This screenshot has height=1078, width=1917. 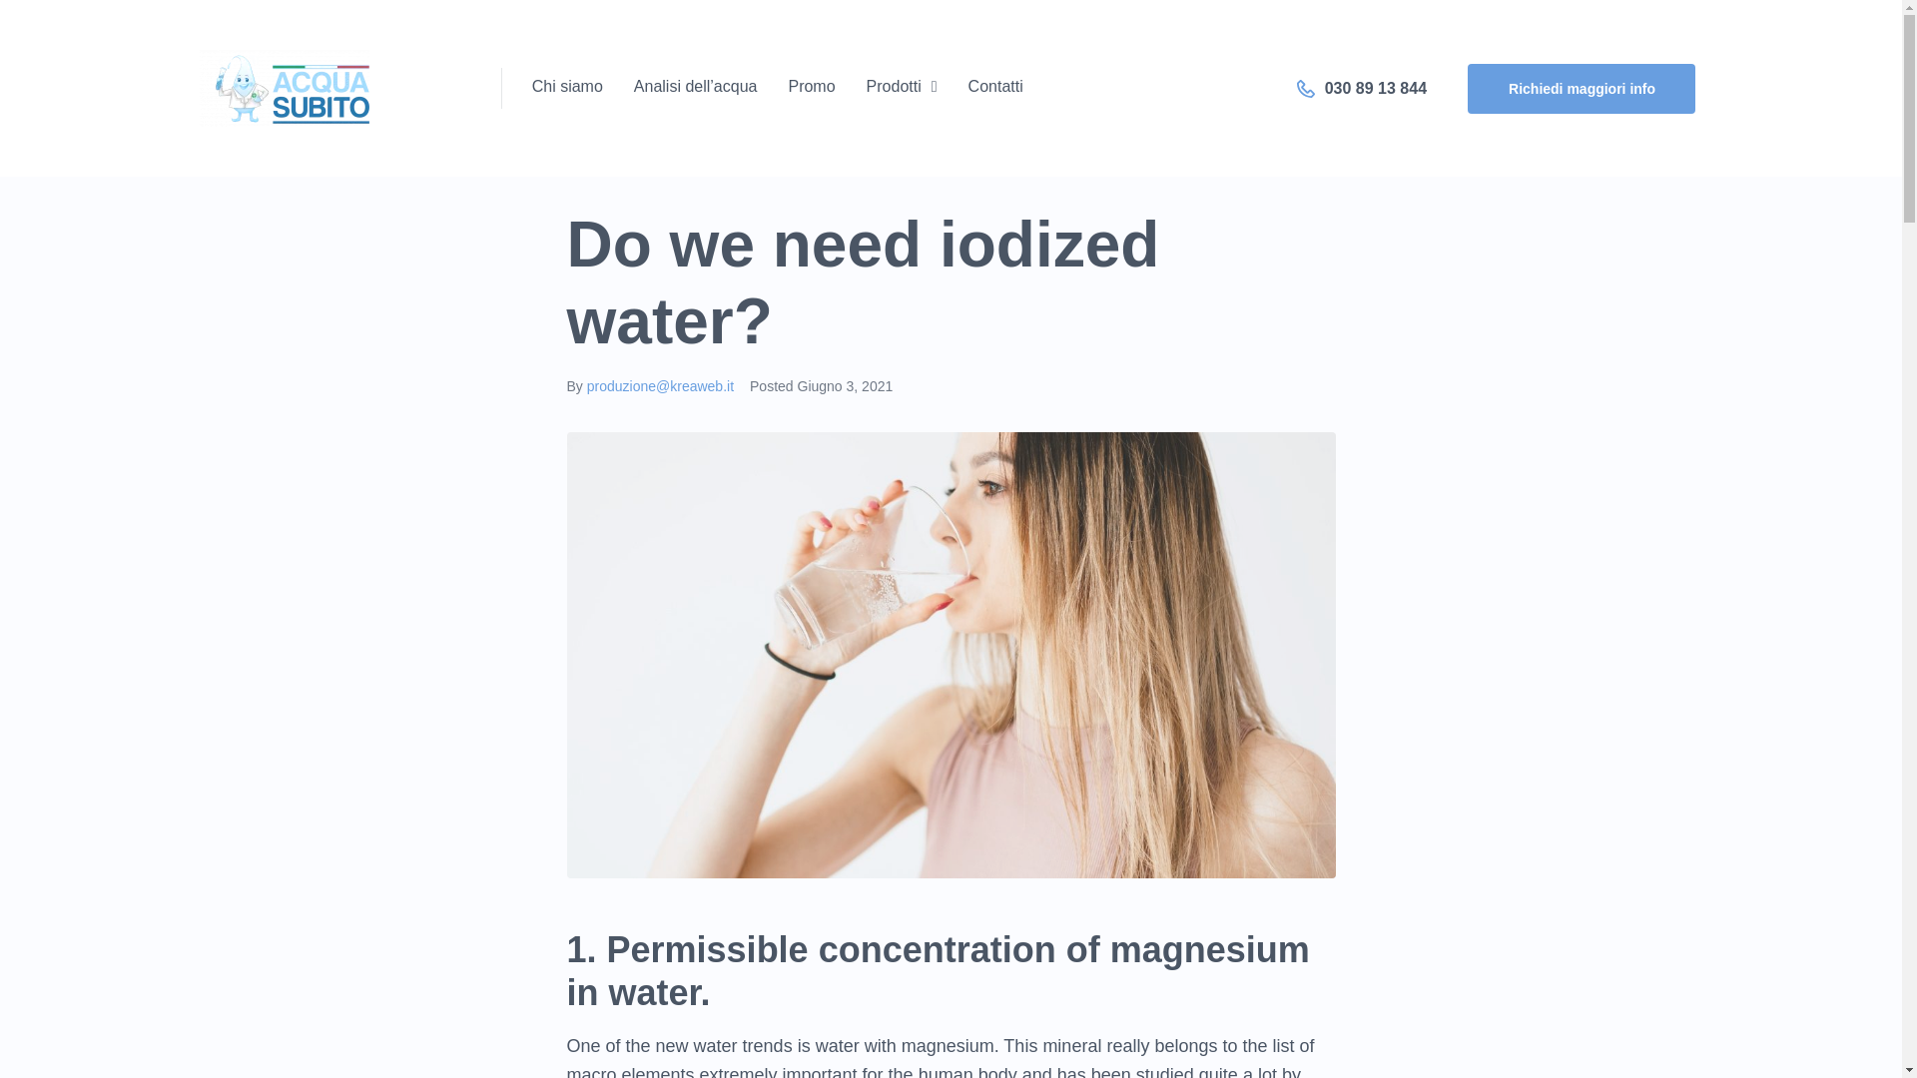 What do you see at coordinates (995, 88) in the screenshot?
I see `Contatti` at bounding box center [995, 88].